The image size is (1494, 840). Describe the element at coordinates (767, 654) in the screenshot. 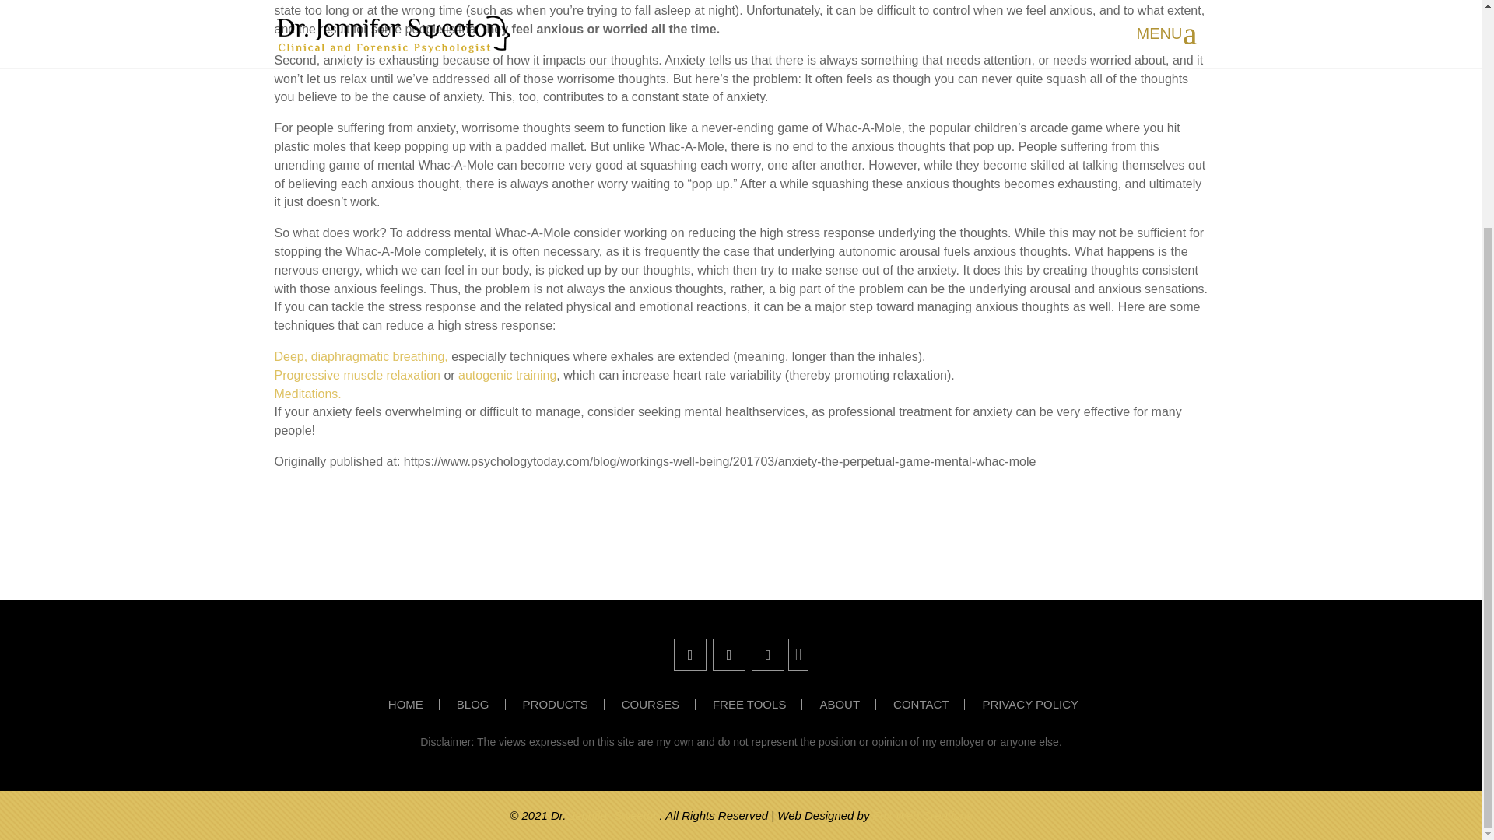

I see `Follow on Youtube` at that location.